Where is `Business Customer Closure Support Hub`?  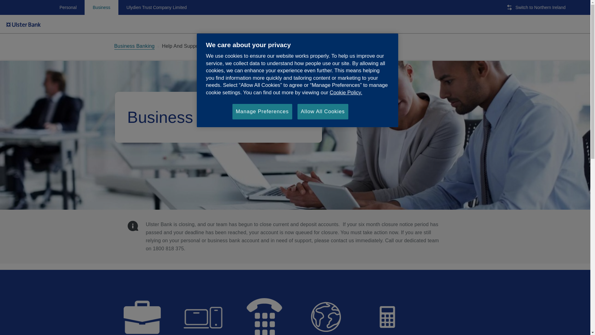
Business Customer Closure Support Hub is located at coordinates (248, 47).